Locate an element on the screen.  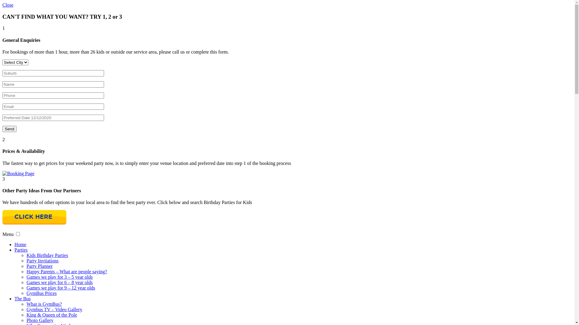
Party Planner is located at coordinates (40, 266).